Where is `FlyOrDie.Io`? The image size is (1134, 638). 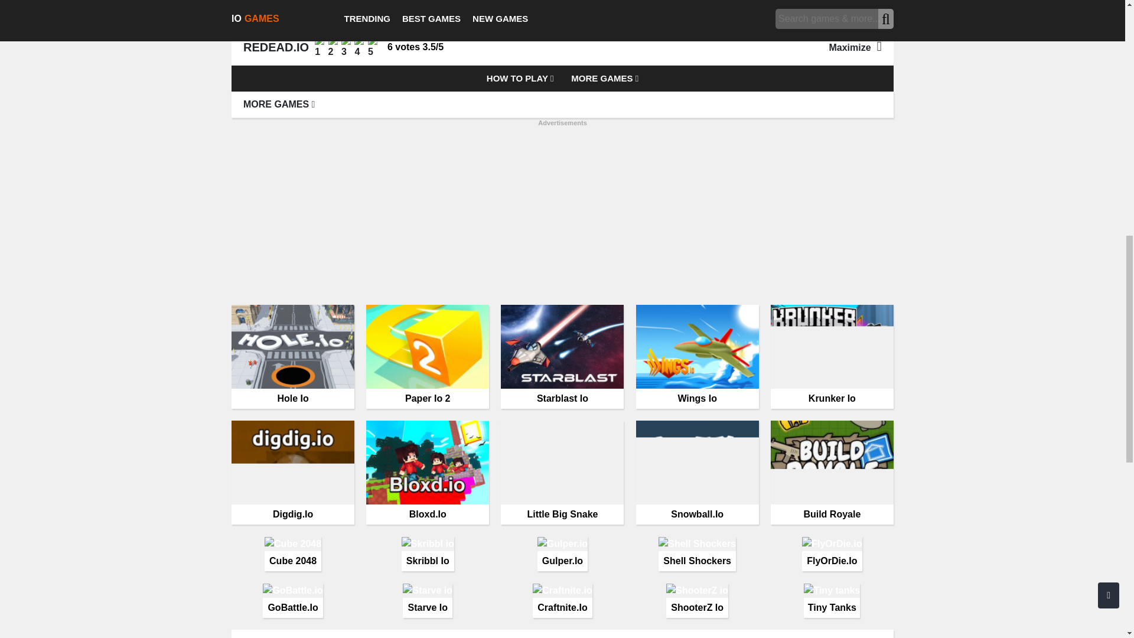
FlyOrDie.Io is located at coordinates (832, 554).